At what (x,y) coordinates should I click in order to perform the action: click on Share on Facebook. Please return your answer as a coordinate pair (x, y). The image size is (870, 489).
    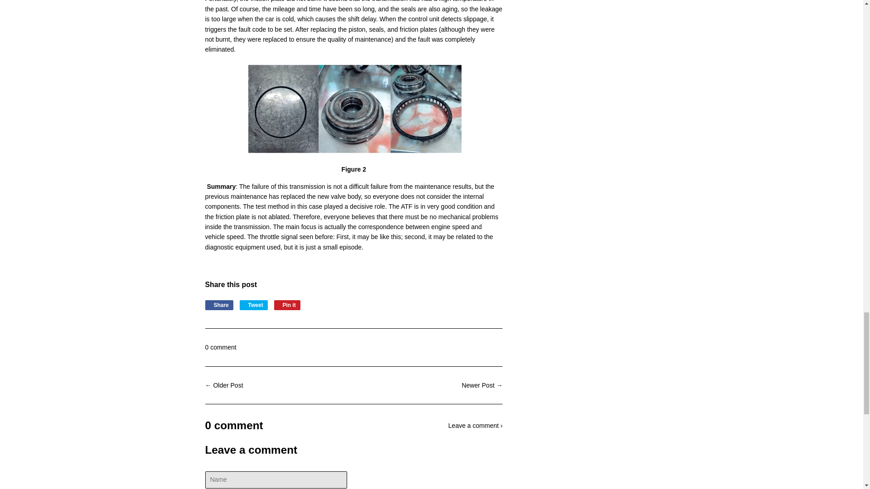
    Looking at the image, I should click on (287, 305).